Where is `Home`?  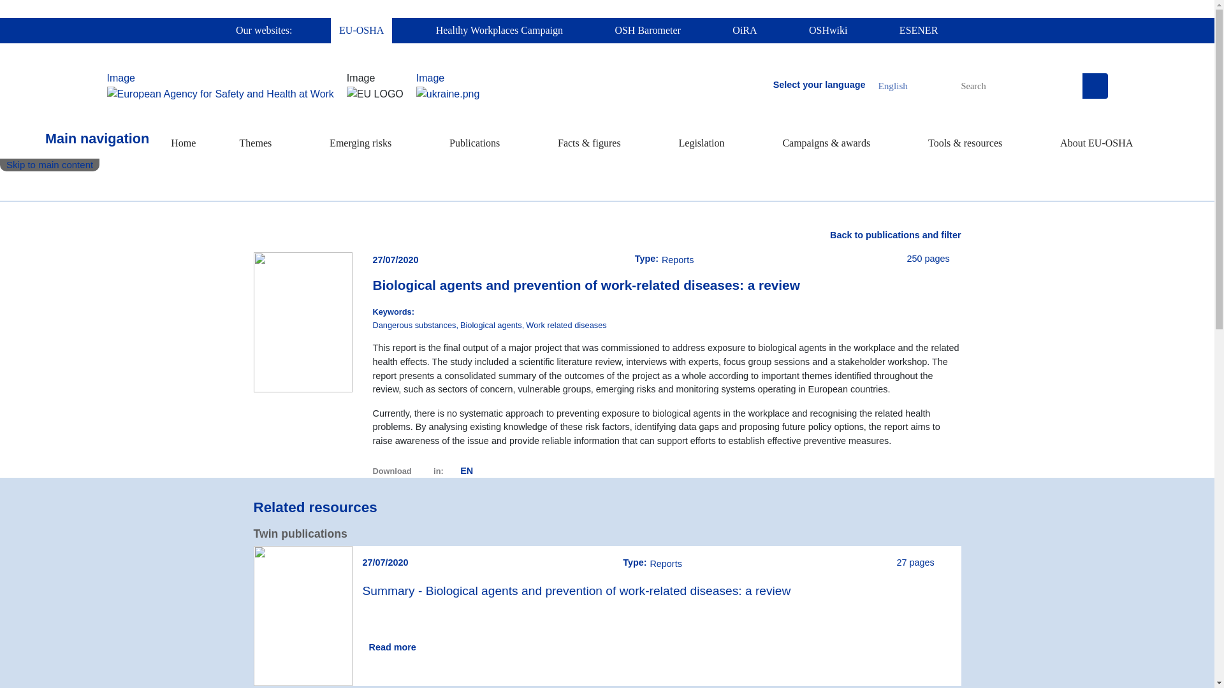 Home is located at coordinates (184, 143).